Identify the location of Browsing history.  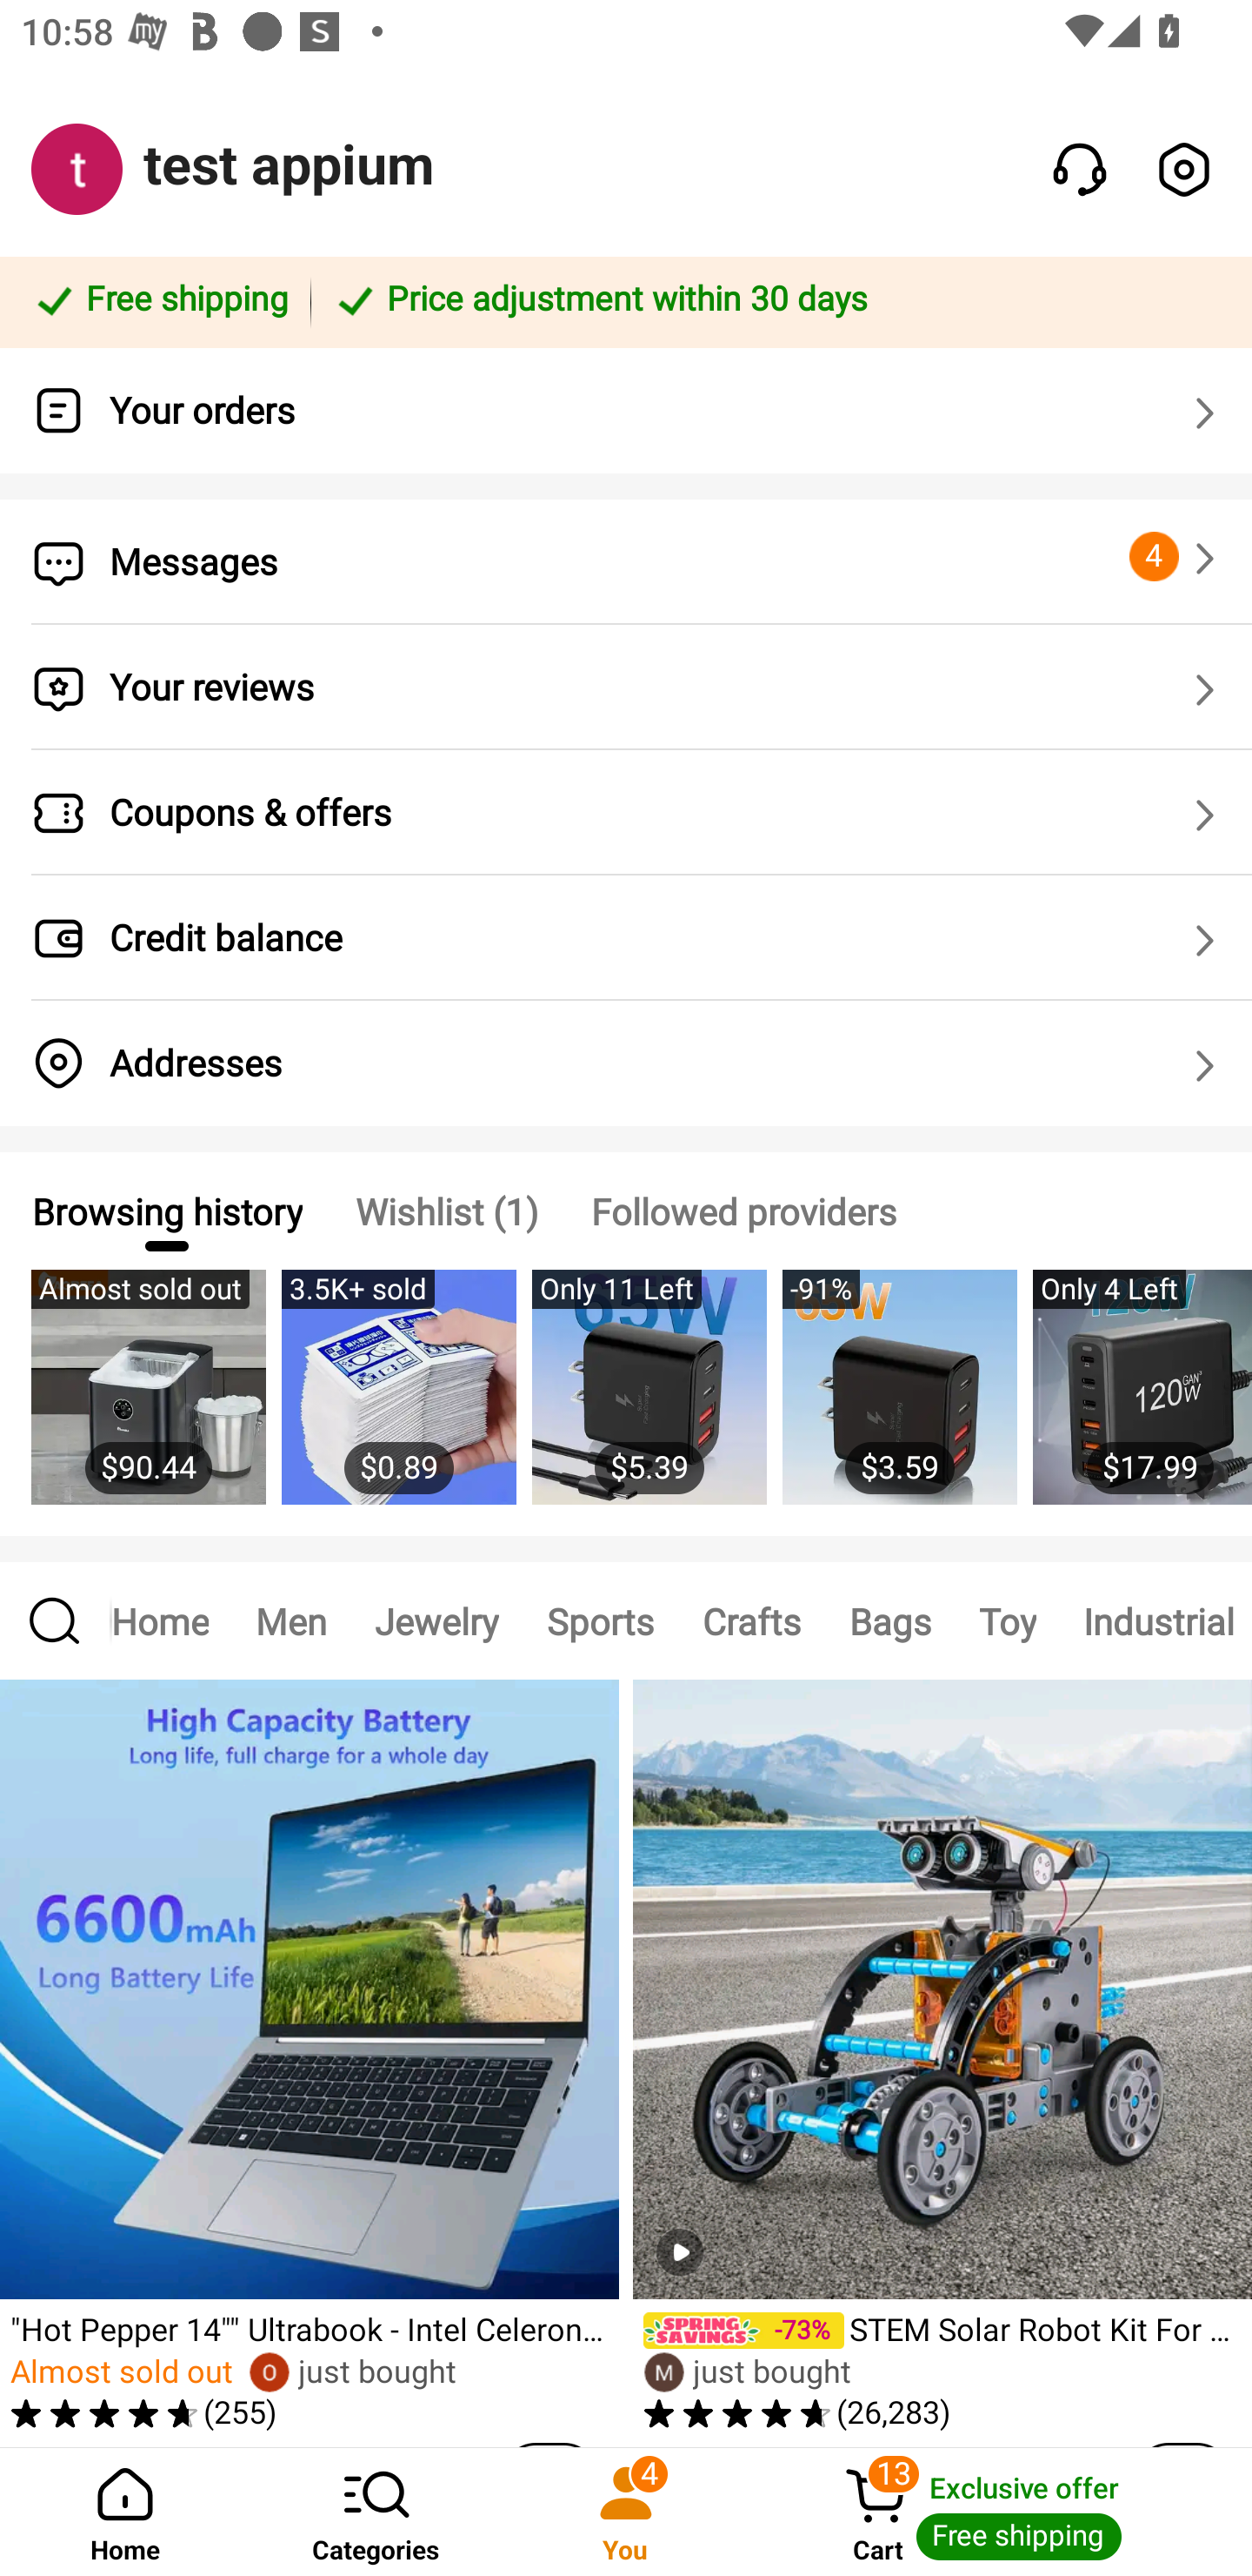
(166, 1211).